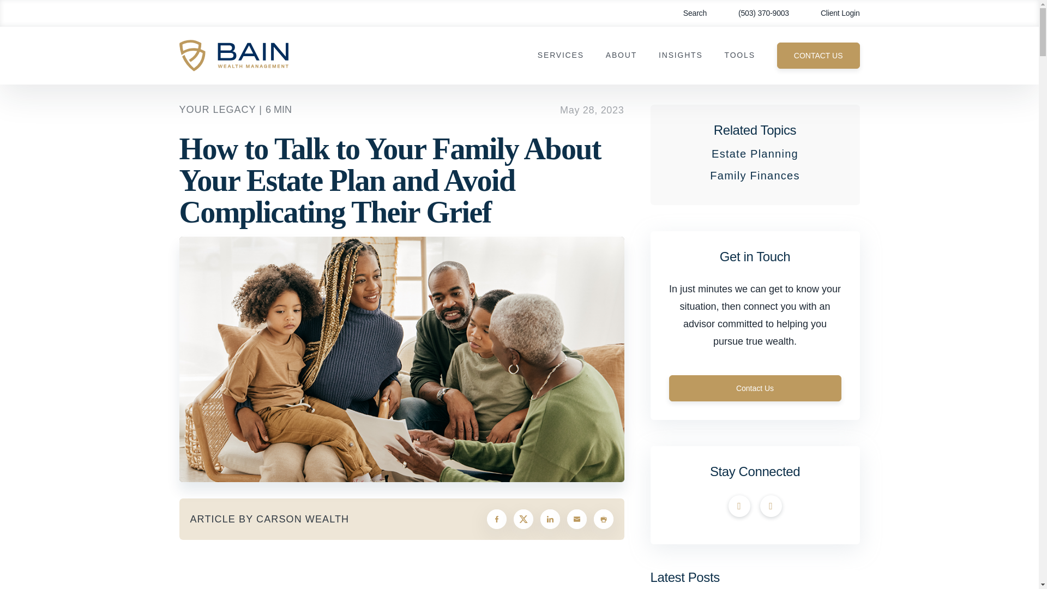 The image size is (1047, 589). I want to click on Client Login, so click(832, 13).